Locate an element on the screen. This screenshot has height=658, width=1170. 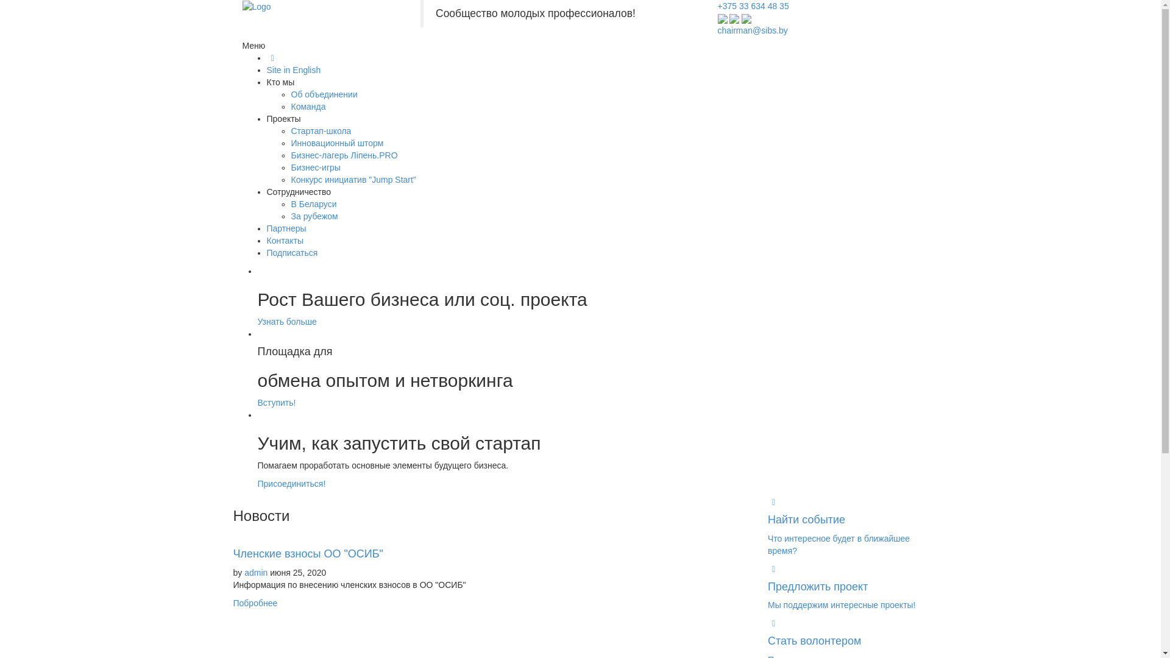
Site in English is located at coordinates (294, 70).